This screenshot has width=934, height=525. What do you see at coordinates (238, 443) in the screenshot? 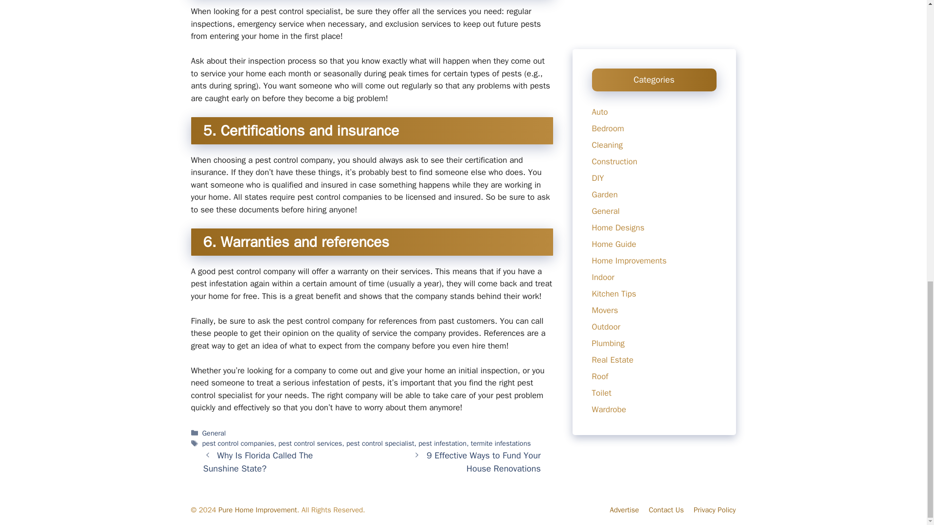
I see `pest control companies` at bounding box center [238, 443].